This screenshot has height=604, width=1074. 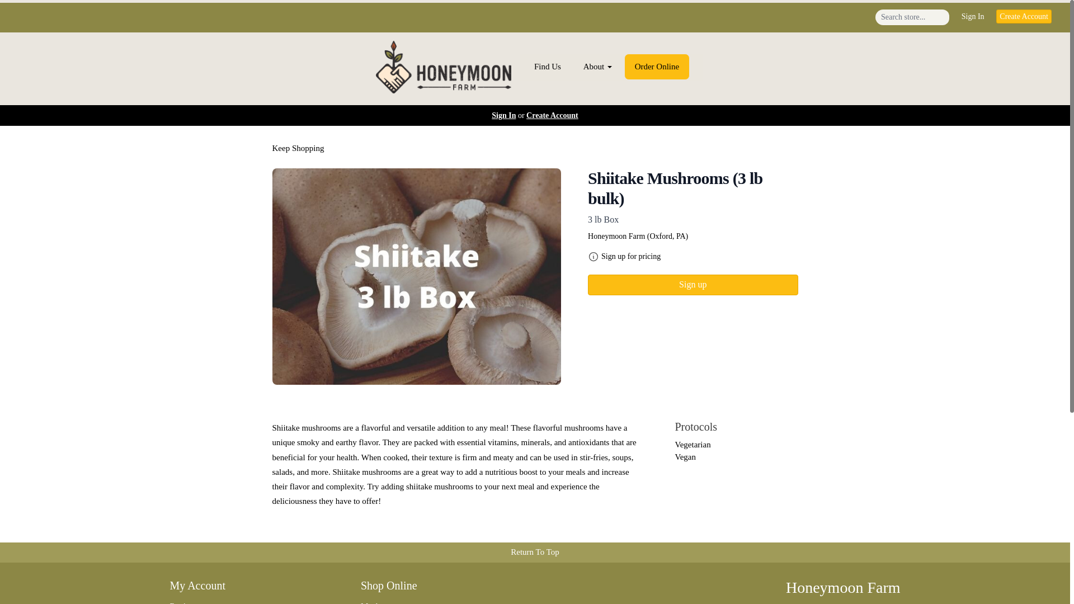 What do you see at coordinates (973, 17) in the screenshot?
I see `Sign In` at bounding box center [973, 17].